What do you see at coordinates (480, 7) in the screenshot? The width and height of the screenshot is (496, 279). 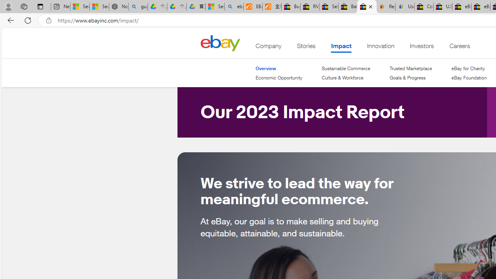 I see `eBay Inc. Reports Third Quarter 2023 Results` at bounding box center [480, 7].